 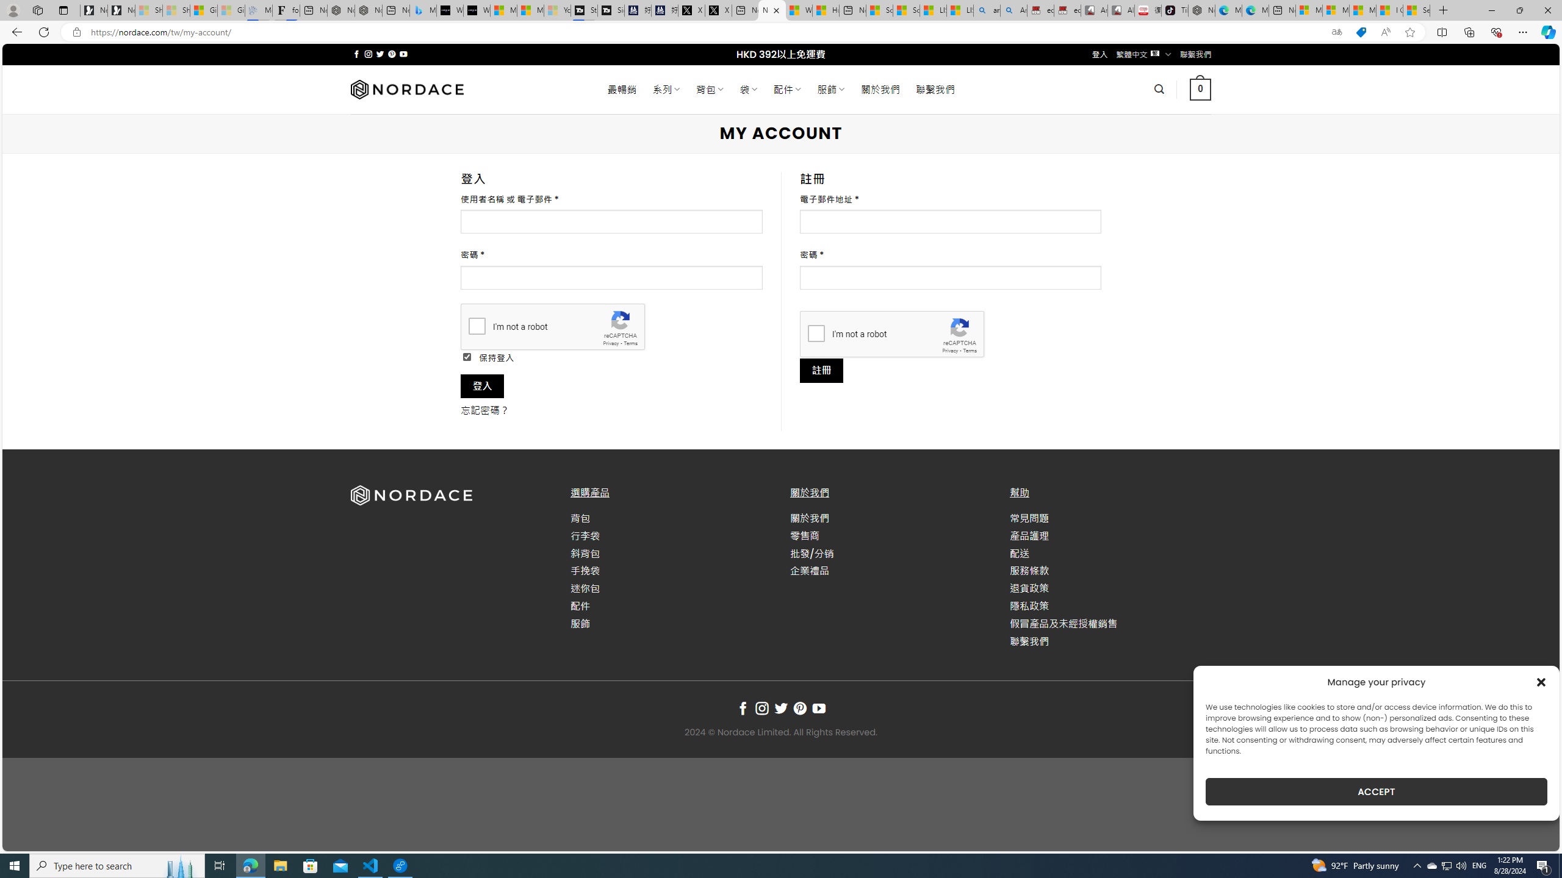 I want to click on X, so click(x=718, y=10).